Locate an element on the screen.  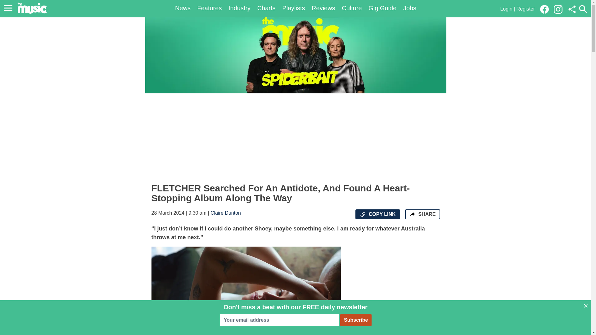
Industry is located at coordinates (239, 8).